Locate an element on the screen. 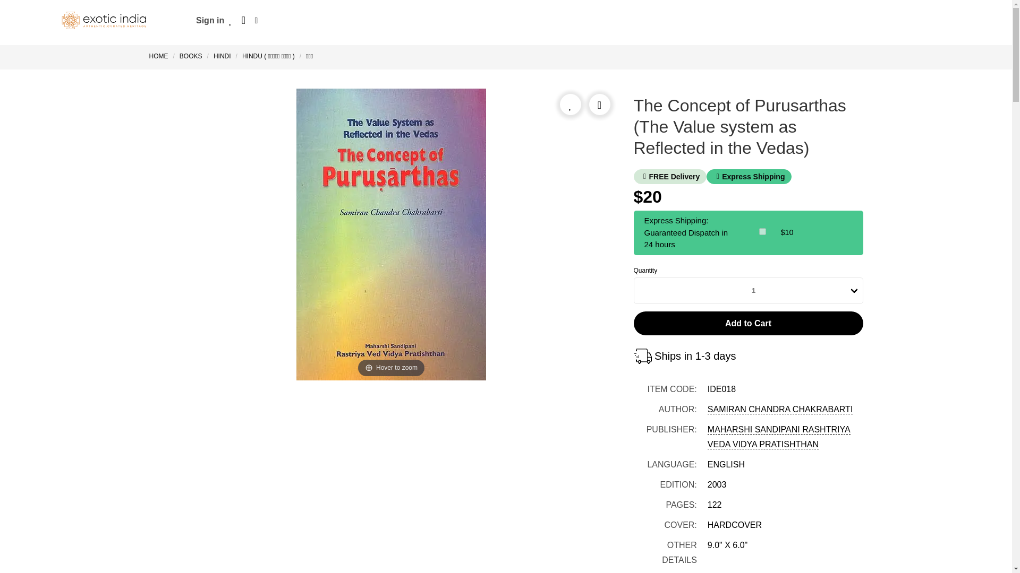 This screenshot has width=1020, height=573. HOME is located at coordinates (160, 56).